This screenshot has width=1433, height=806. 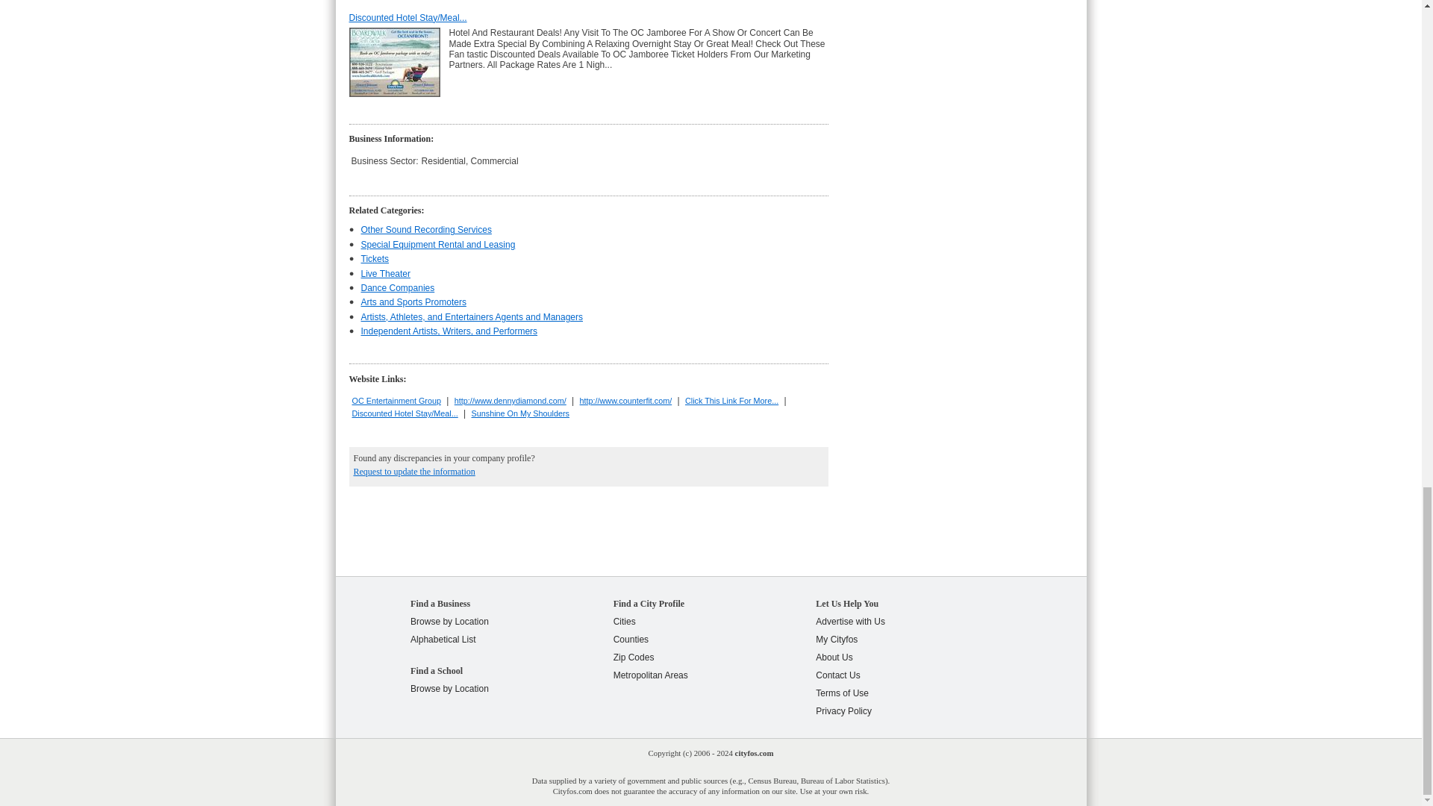 I want to click on Sunshine On My Shoulders, so click(x=519, y=413).